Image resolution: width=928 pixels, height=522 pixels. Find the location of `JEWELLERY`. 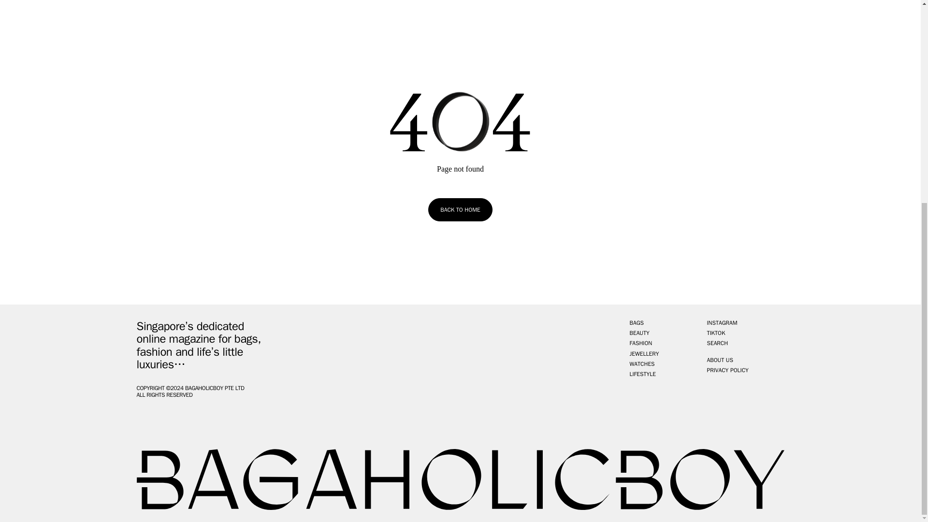

JEWELLERY is located at coordinates (644, 354).